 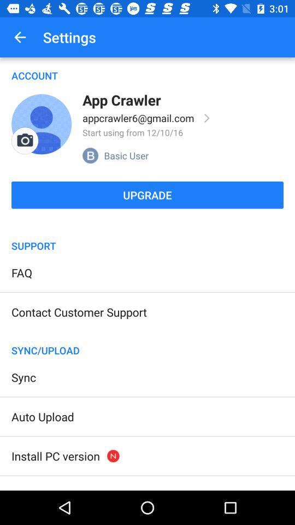 I want to click on select icon to the left of settings icon, so click(x=20, y=37).